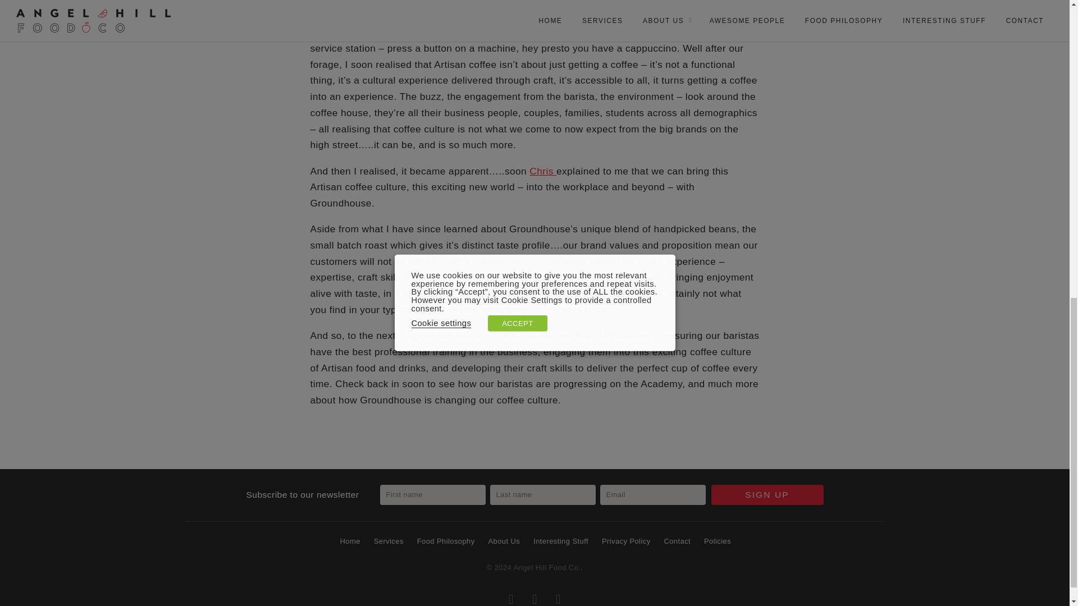 Image resolution: width=1078 pixels, height=606 pixels. I want to click on Home, so click(349, 542).